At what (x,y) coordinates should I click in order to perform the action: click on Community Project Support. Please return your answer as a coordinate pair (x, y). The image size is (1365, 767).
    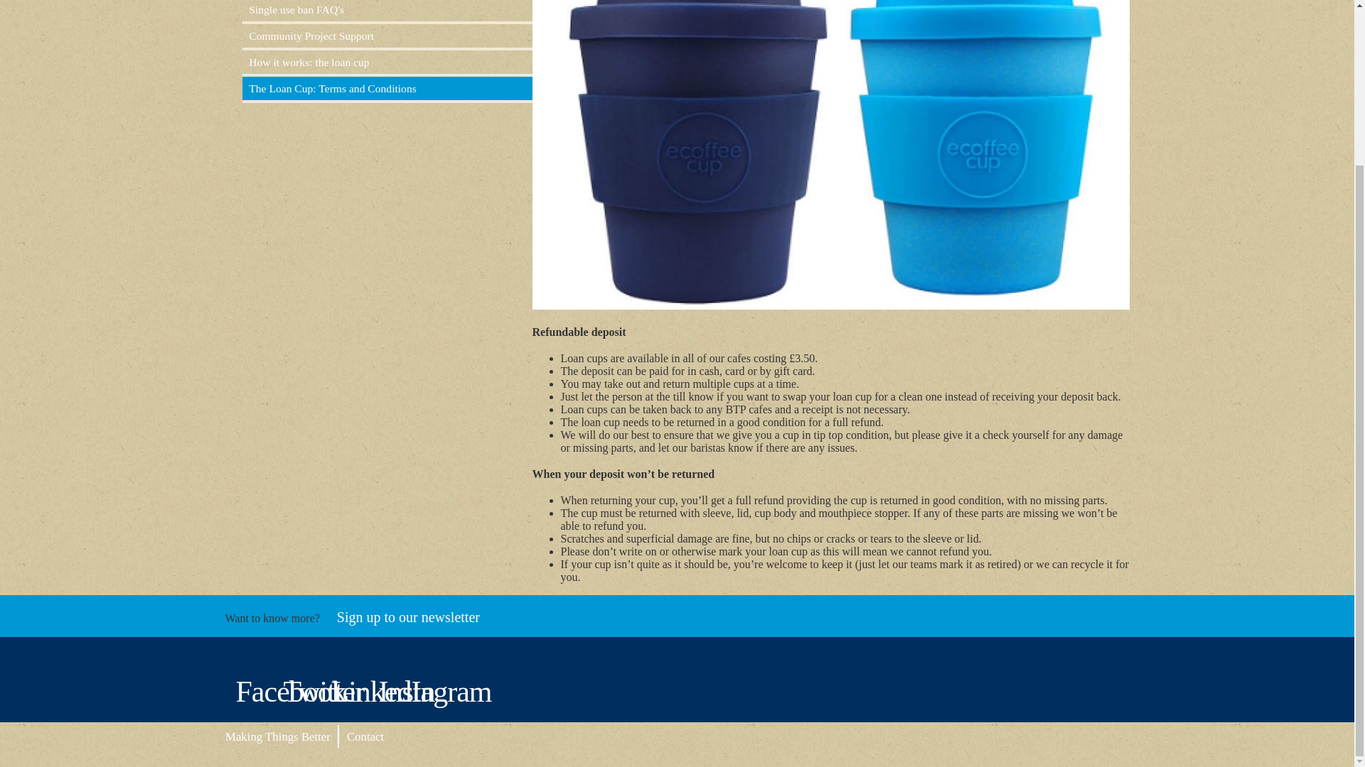
    Looking at the image, I should click on (387, 36).